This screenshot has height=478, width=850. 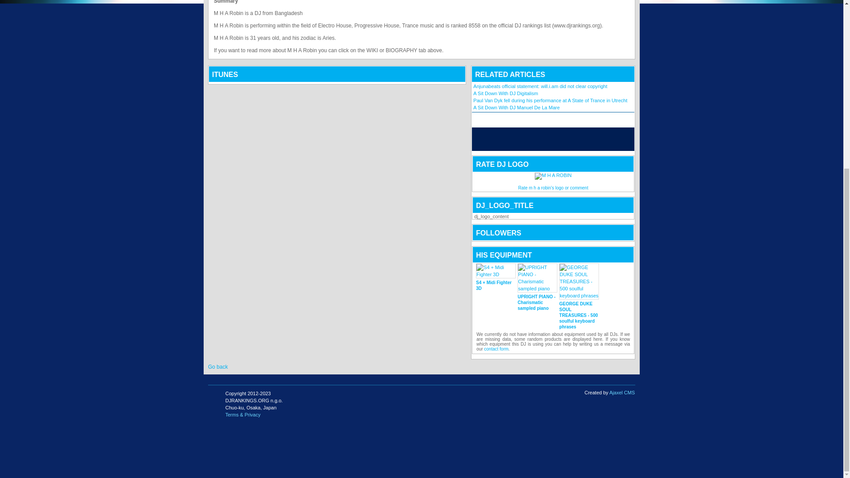 What do you see at coordinates (496, 349) in the screenshot?
I see `contact form` at bounding box center [496, 349].